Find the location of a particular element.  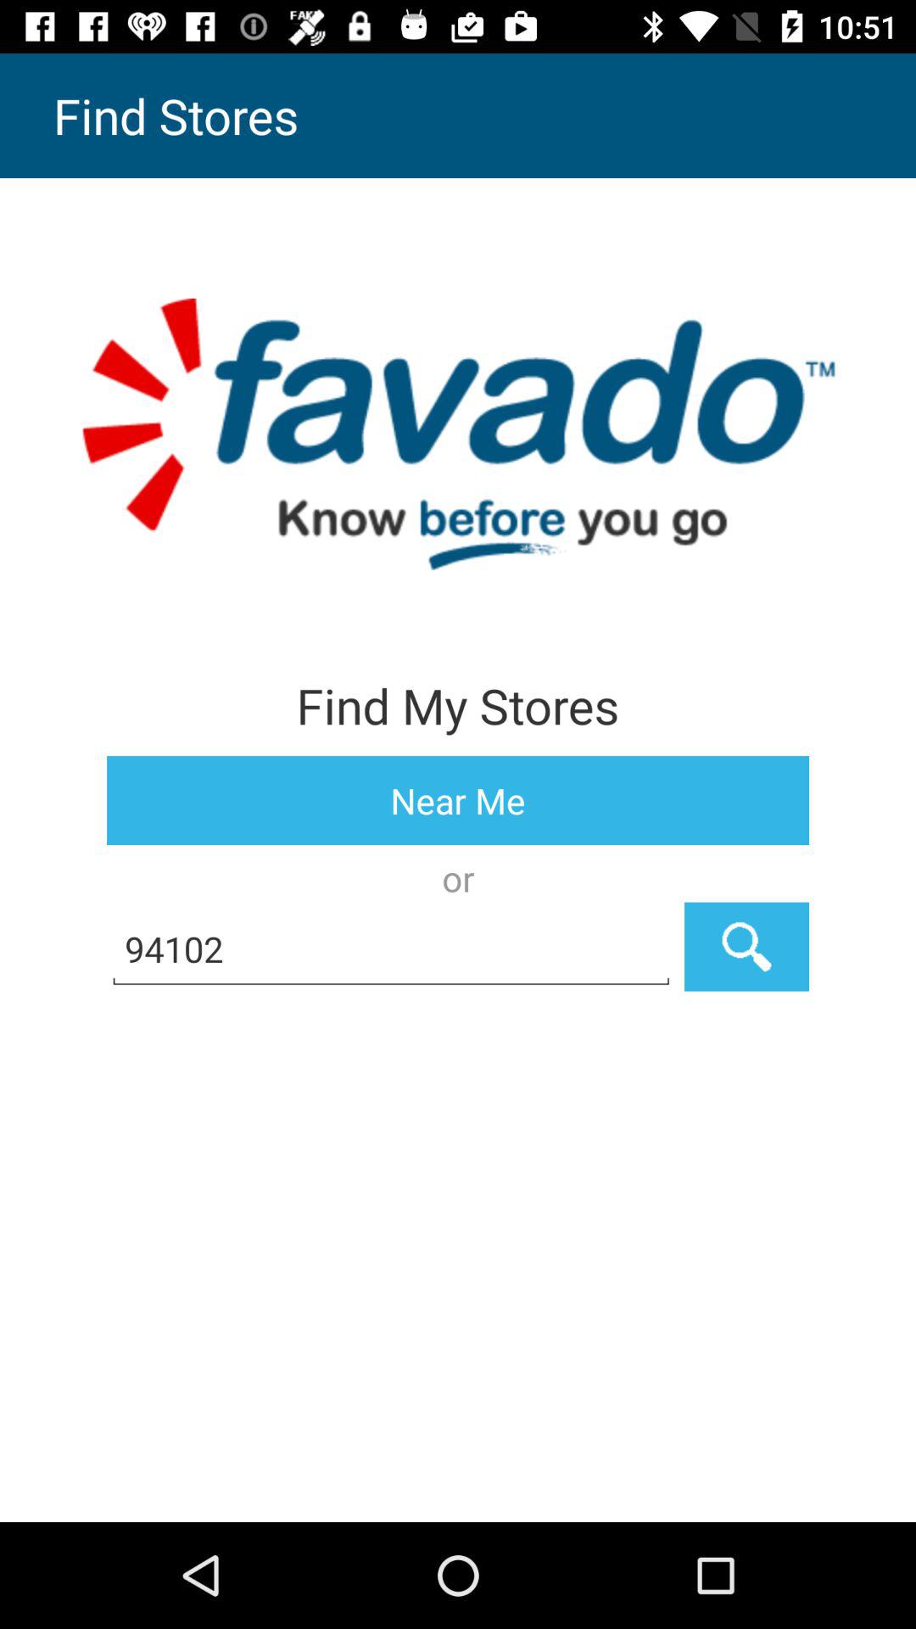

press the item above or item is located at coordinates (458, 801).